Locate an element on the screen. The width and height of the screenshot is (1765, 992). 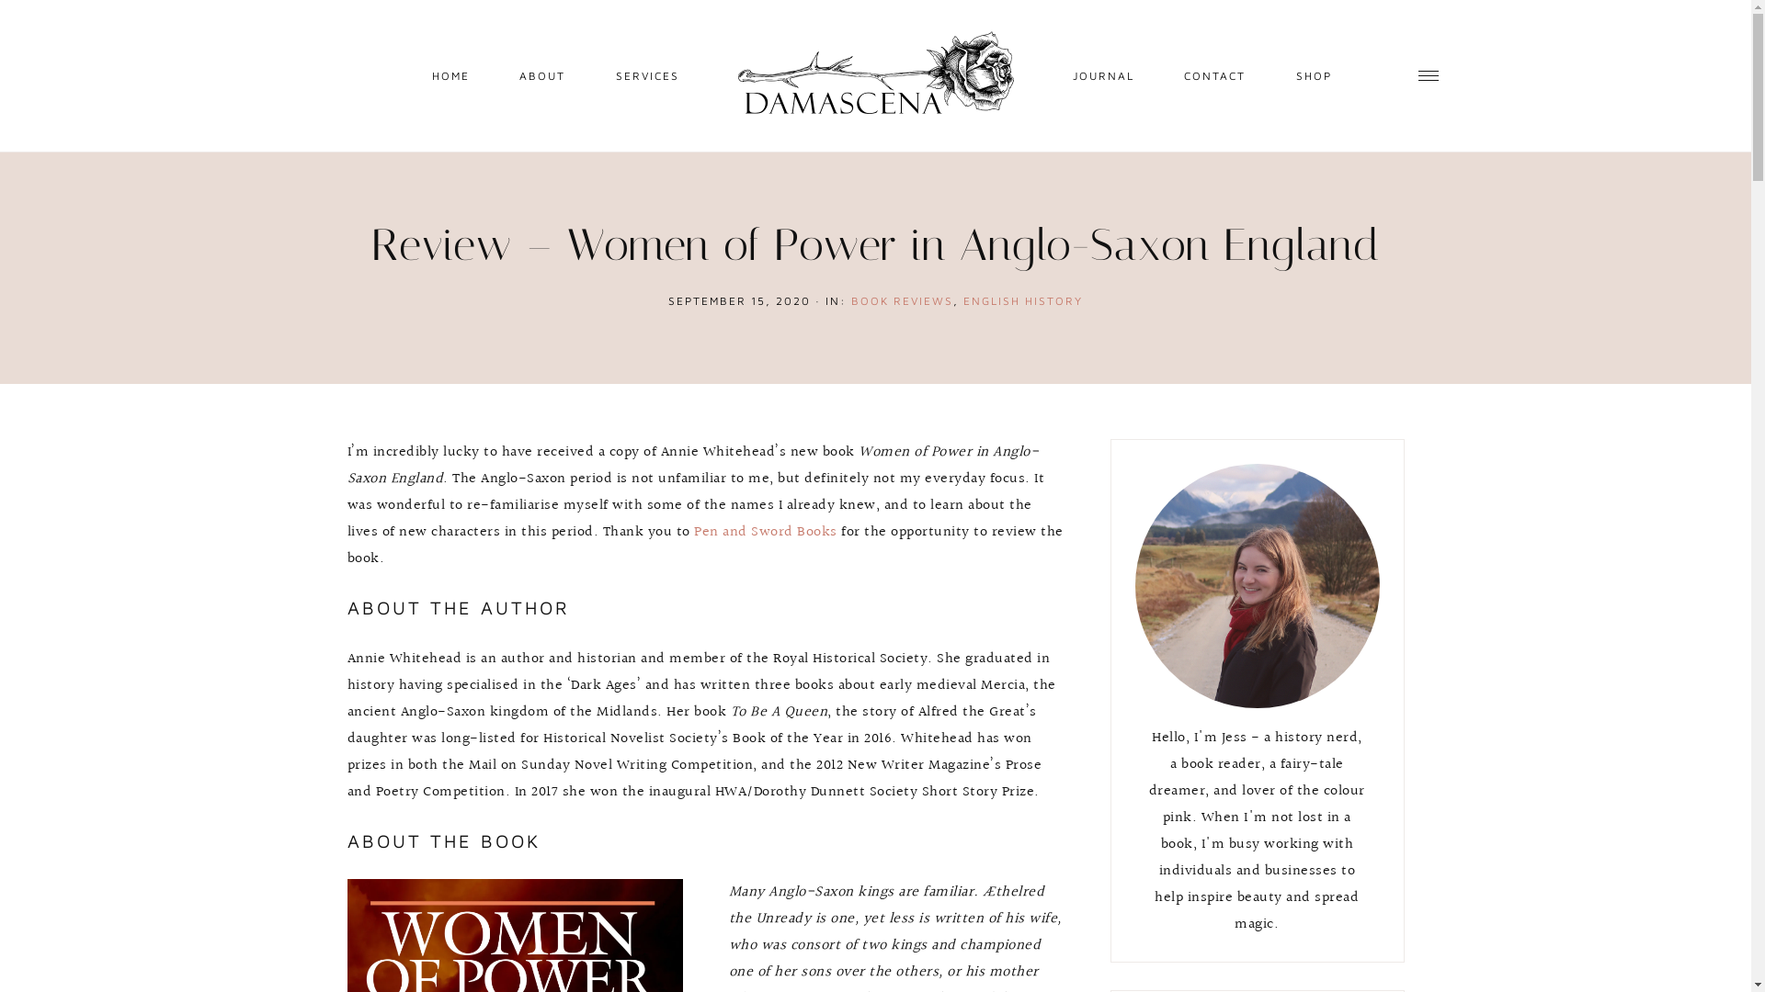
HOME is located at coordinates (450, 73).